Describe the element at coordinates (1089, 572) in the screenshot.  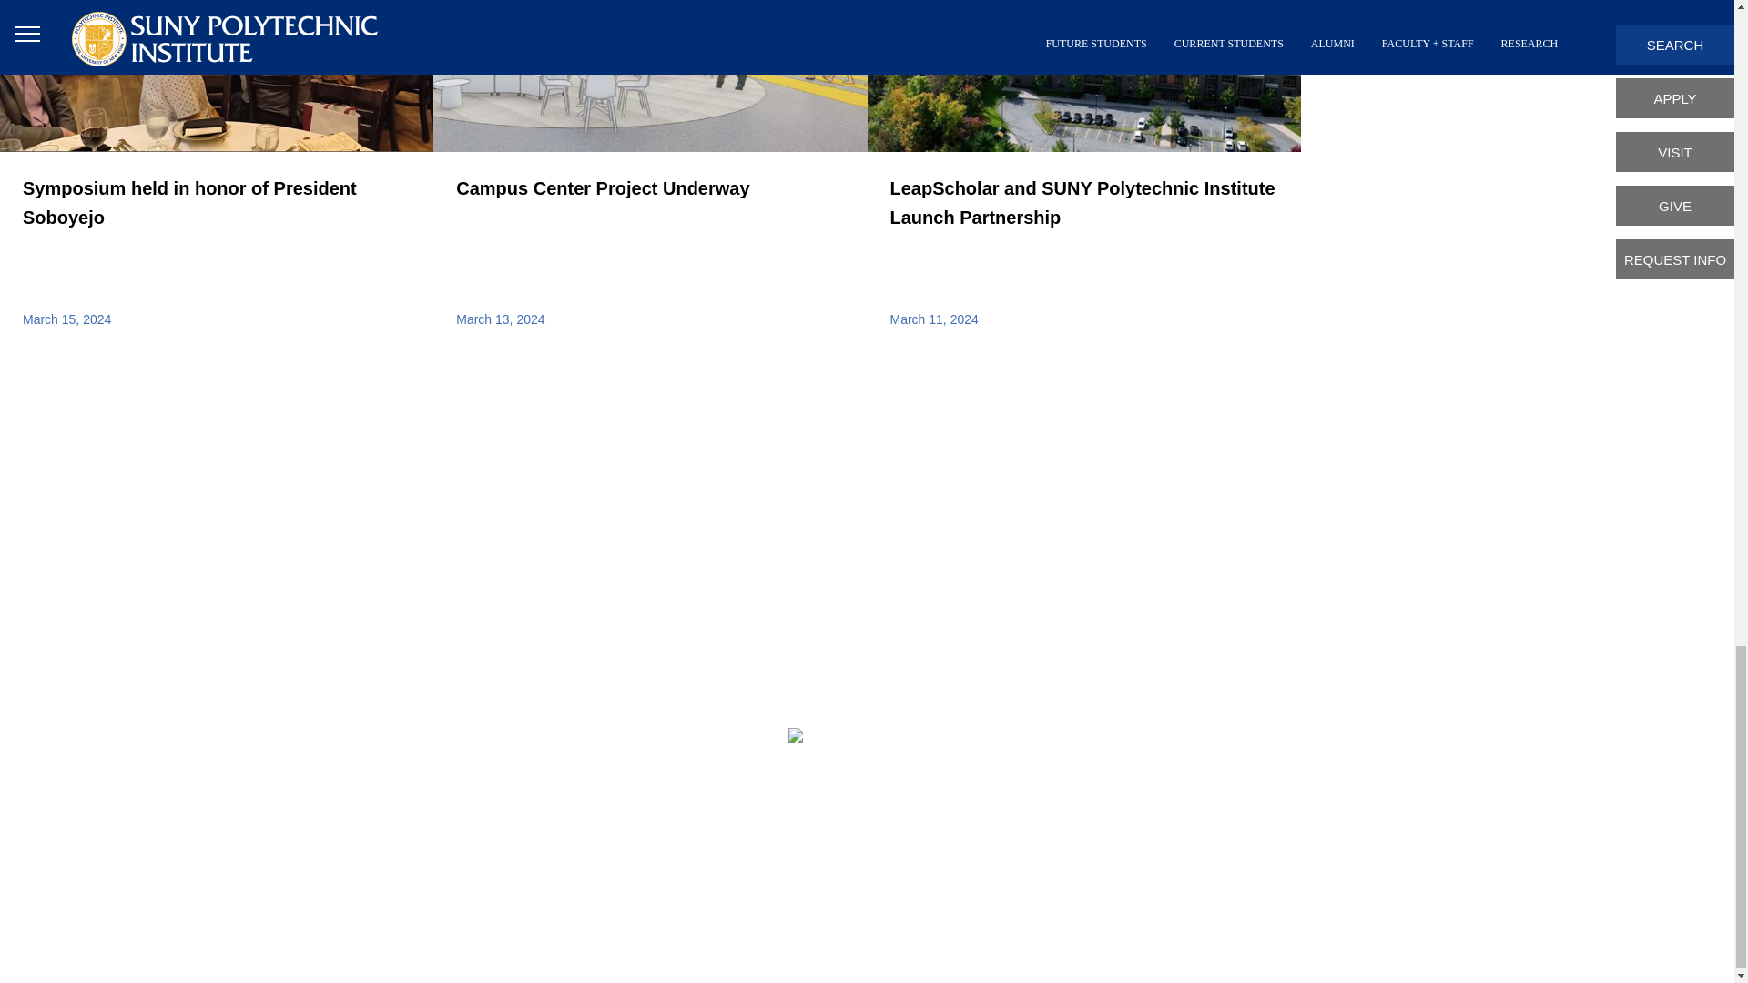
I see `Partners` at that location.